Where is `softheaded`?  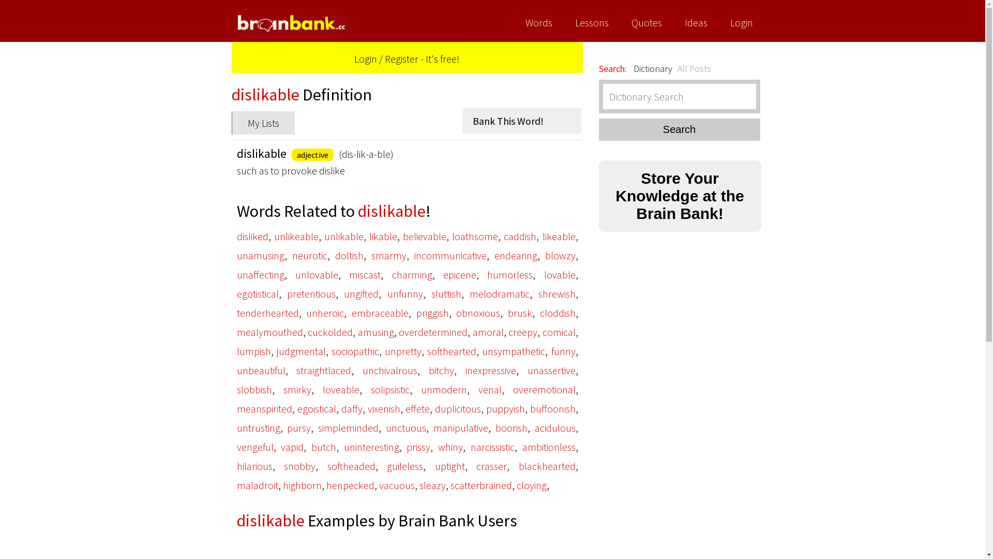
softheaded is located at coordinates (351, 466).